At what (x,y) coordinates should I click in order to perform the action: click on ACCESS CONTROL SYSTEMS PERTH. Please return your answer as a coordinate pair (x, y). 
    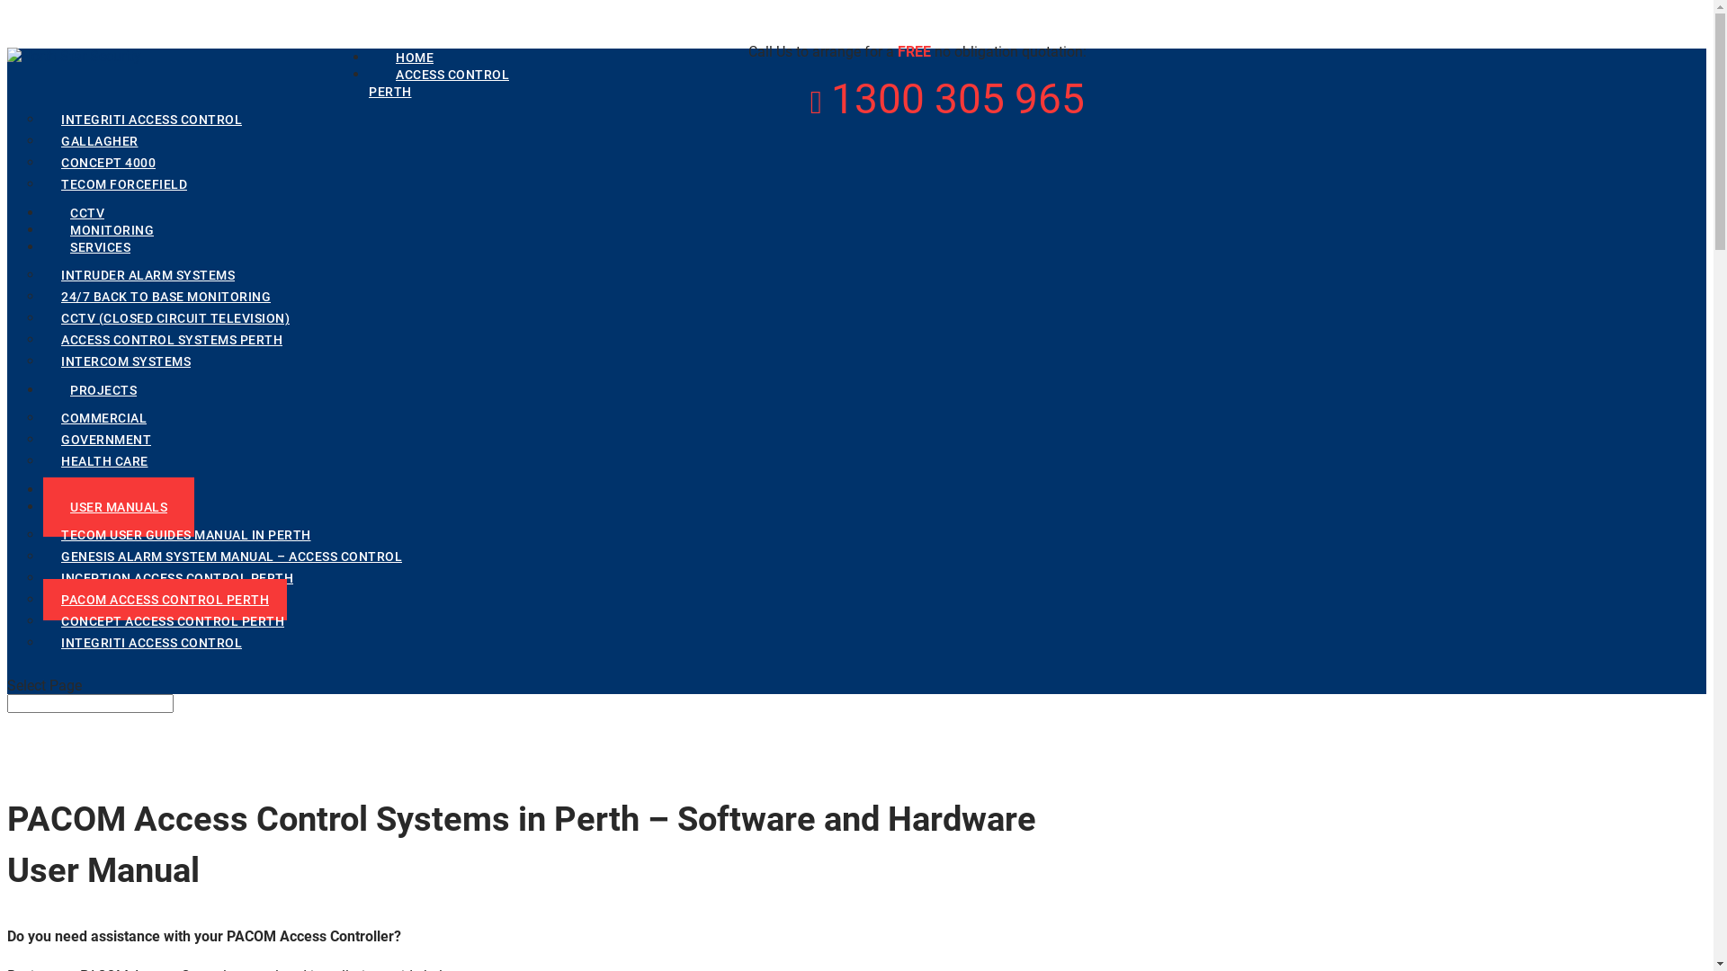
    Looking at the image, I should click on (172, 340).